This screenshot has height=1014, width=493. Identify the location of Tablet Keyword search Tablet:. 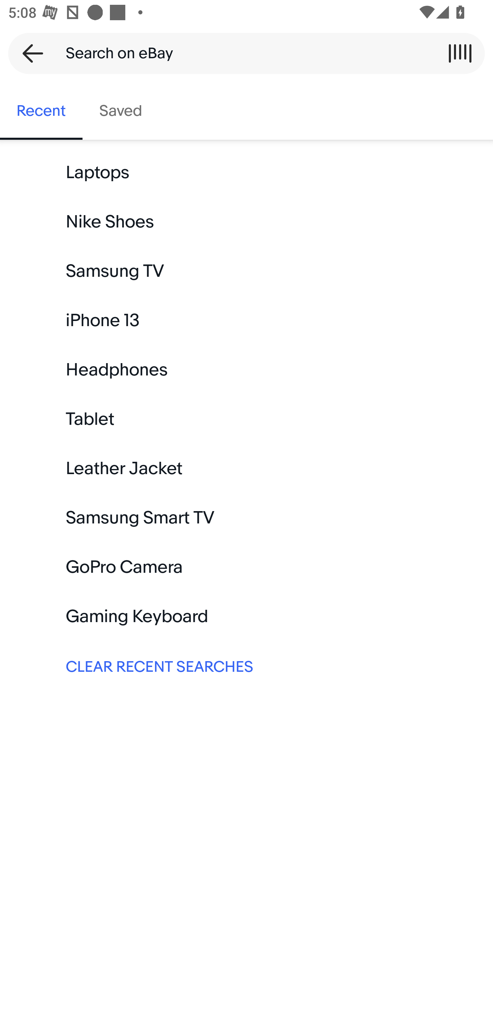
(246, 419).